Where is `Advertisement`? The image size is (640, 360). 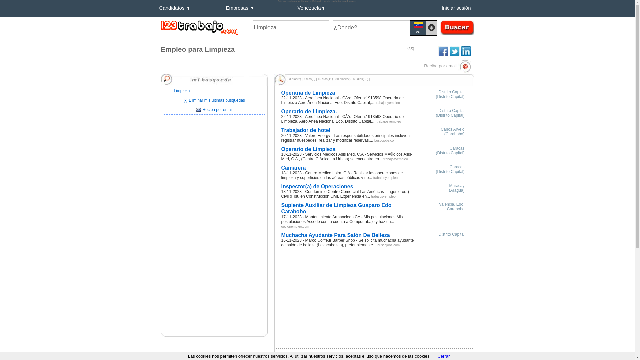
Advertisement is located at coordinates (333, 294).